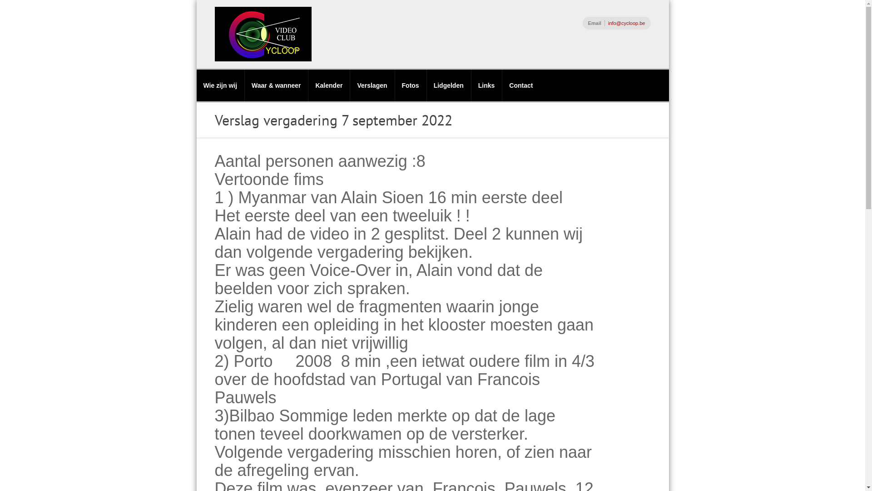 This screenshot has height=491, width=872. Describe the element at coordinates (276, 85) in the screenshot. I see `Waar & wanneer` at that location.